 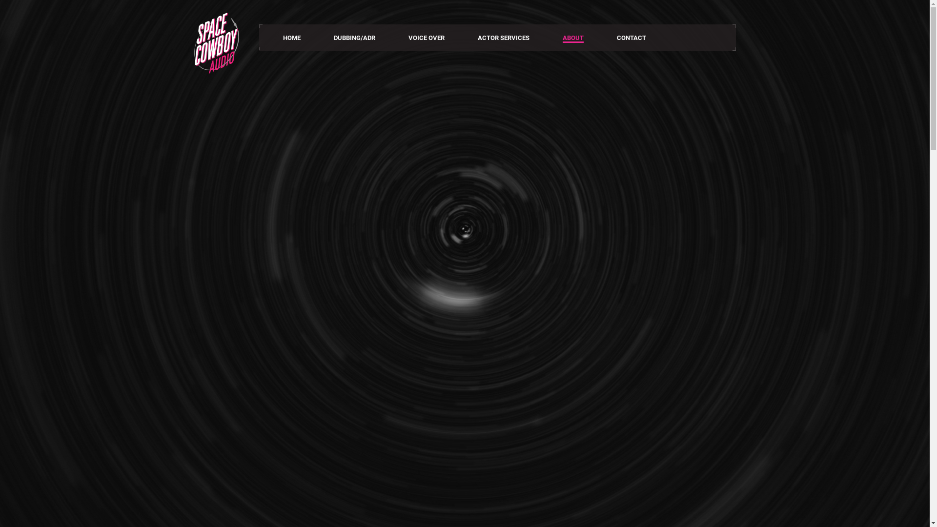 What do you see at coordinates (292, 38) in the screenshot?
I see `HOME` at bounding box center [292, 38].